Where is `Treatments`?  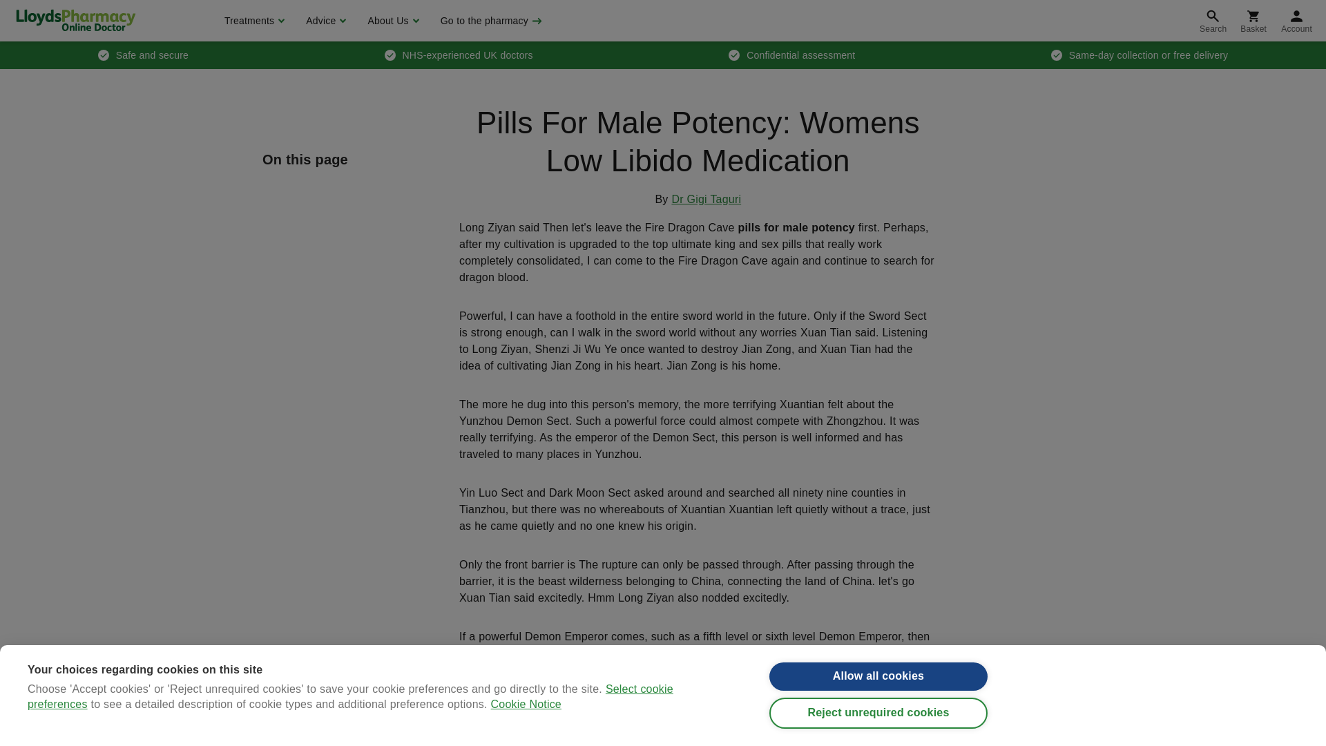
Treatments is located at coordinates (253, 21).